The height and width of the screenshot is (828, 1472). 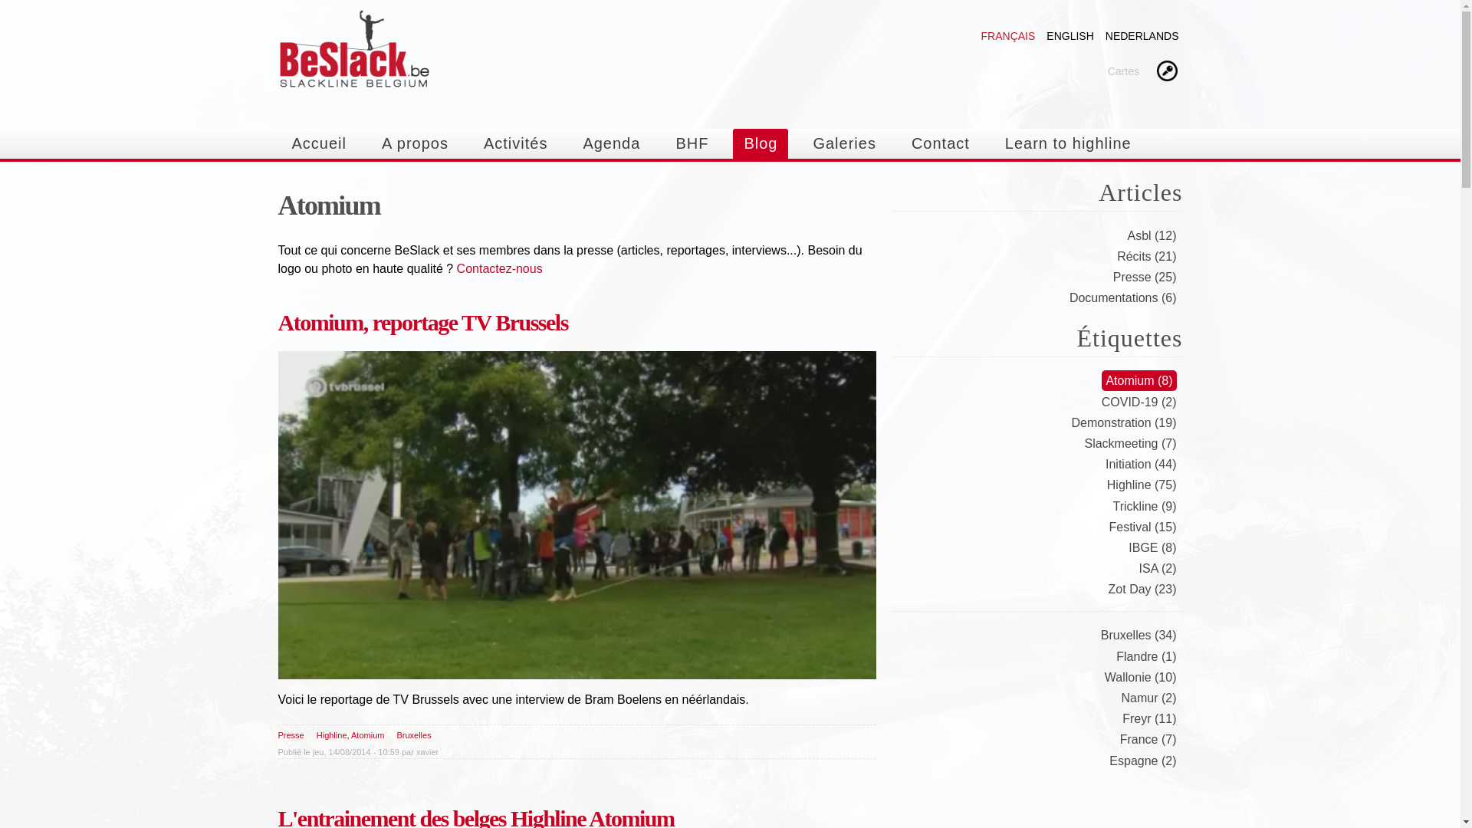 What do you see at coordinates (612, 144) in the screenshot?
I see `Agenda` at bounding box center [612, 144].